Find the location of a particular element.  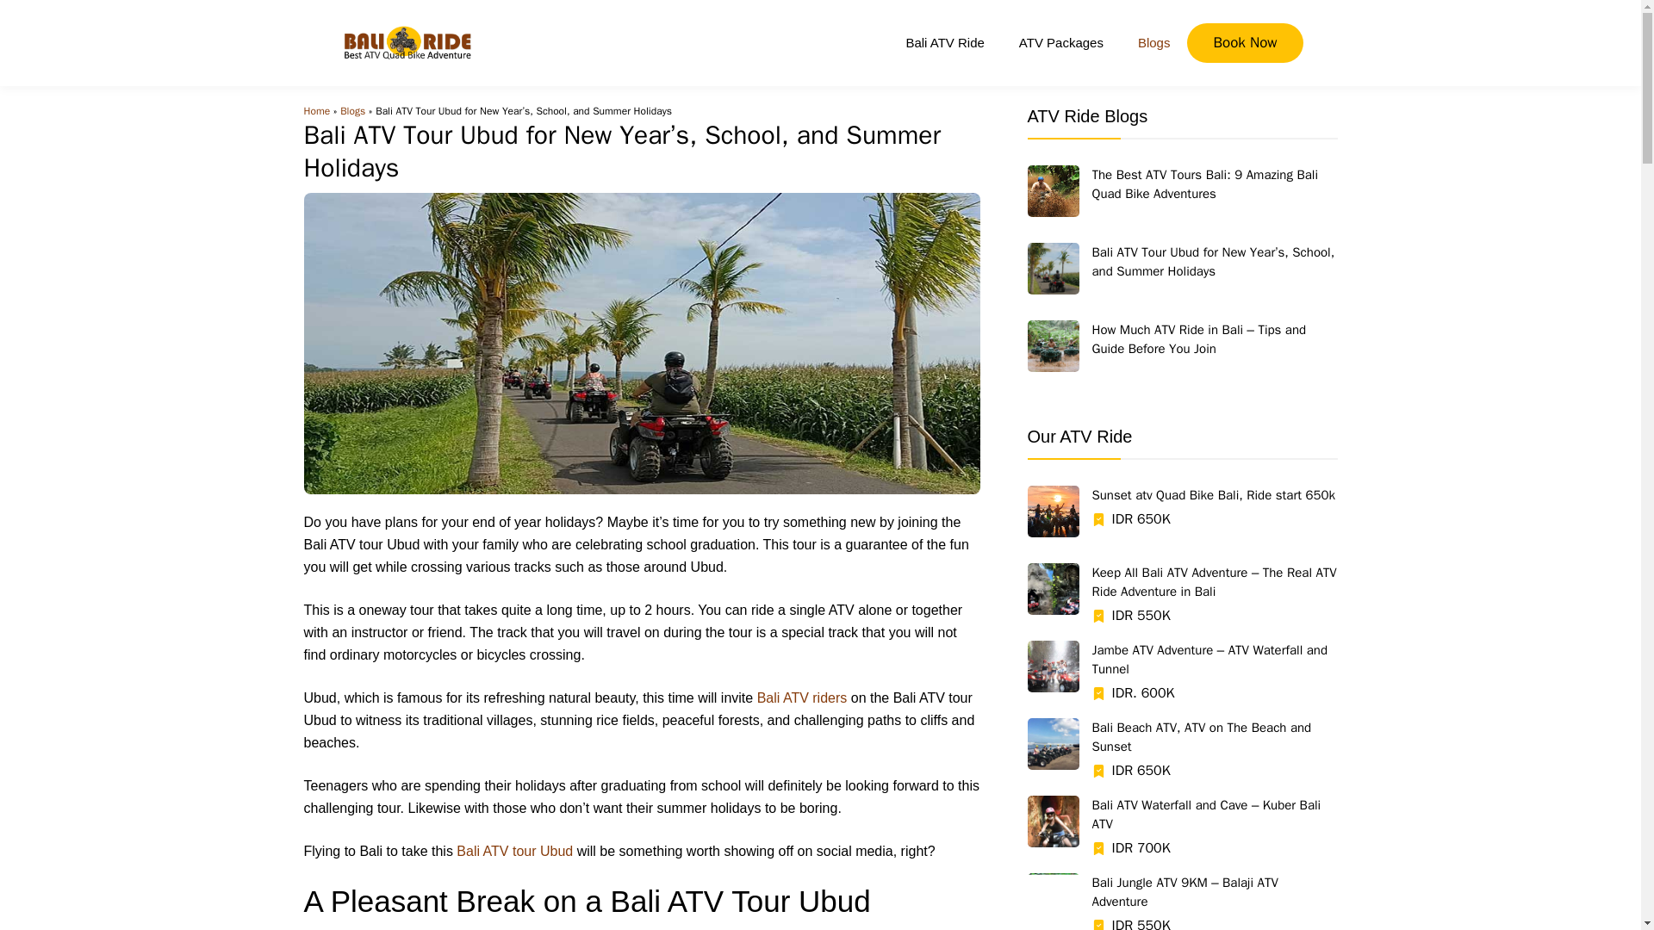

Home is located at coordinates (315, 110).